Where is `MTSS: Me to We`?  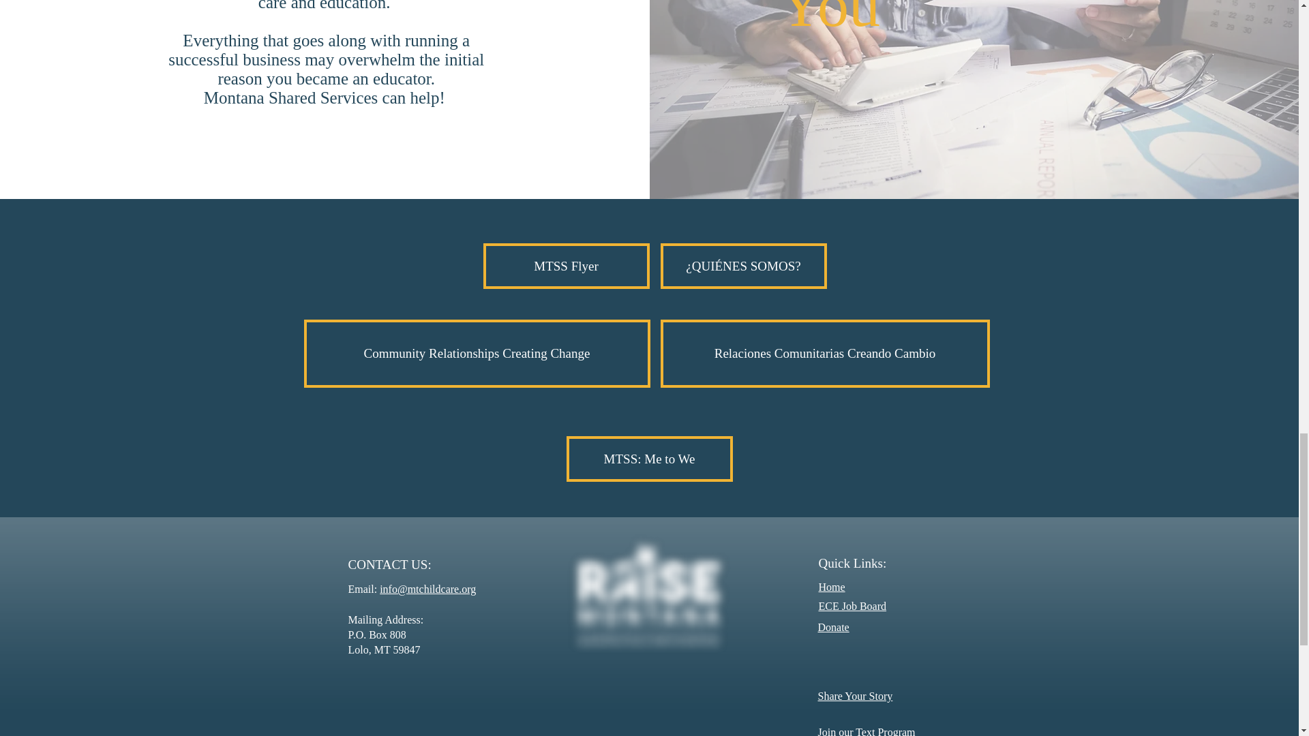 MTSS: Me to We is located at coordinates (648, 459).